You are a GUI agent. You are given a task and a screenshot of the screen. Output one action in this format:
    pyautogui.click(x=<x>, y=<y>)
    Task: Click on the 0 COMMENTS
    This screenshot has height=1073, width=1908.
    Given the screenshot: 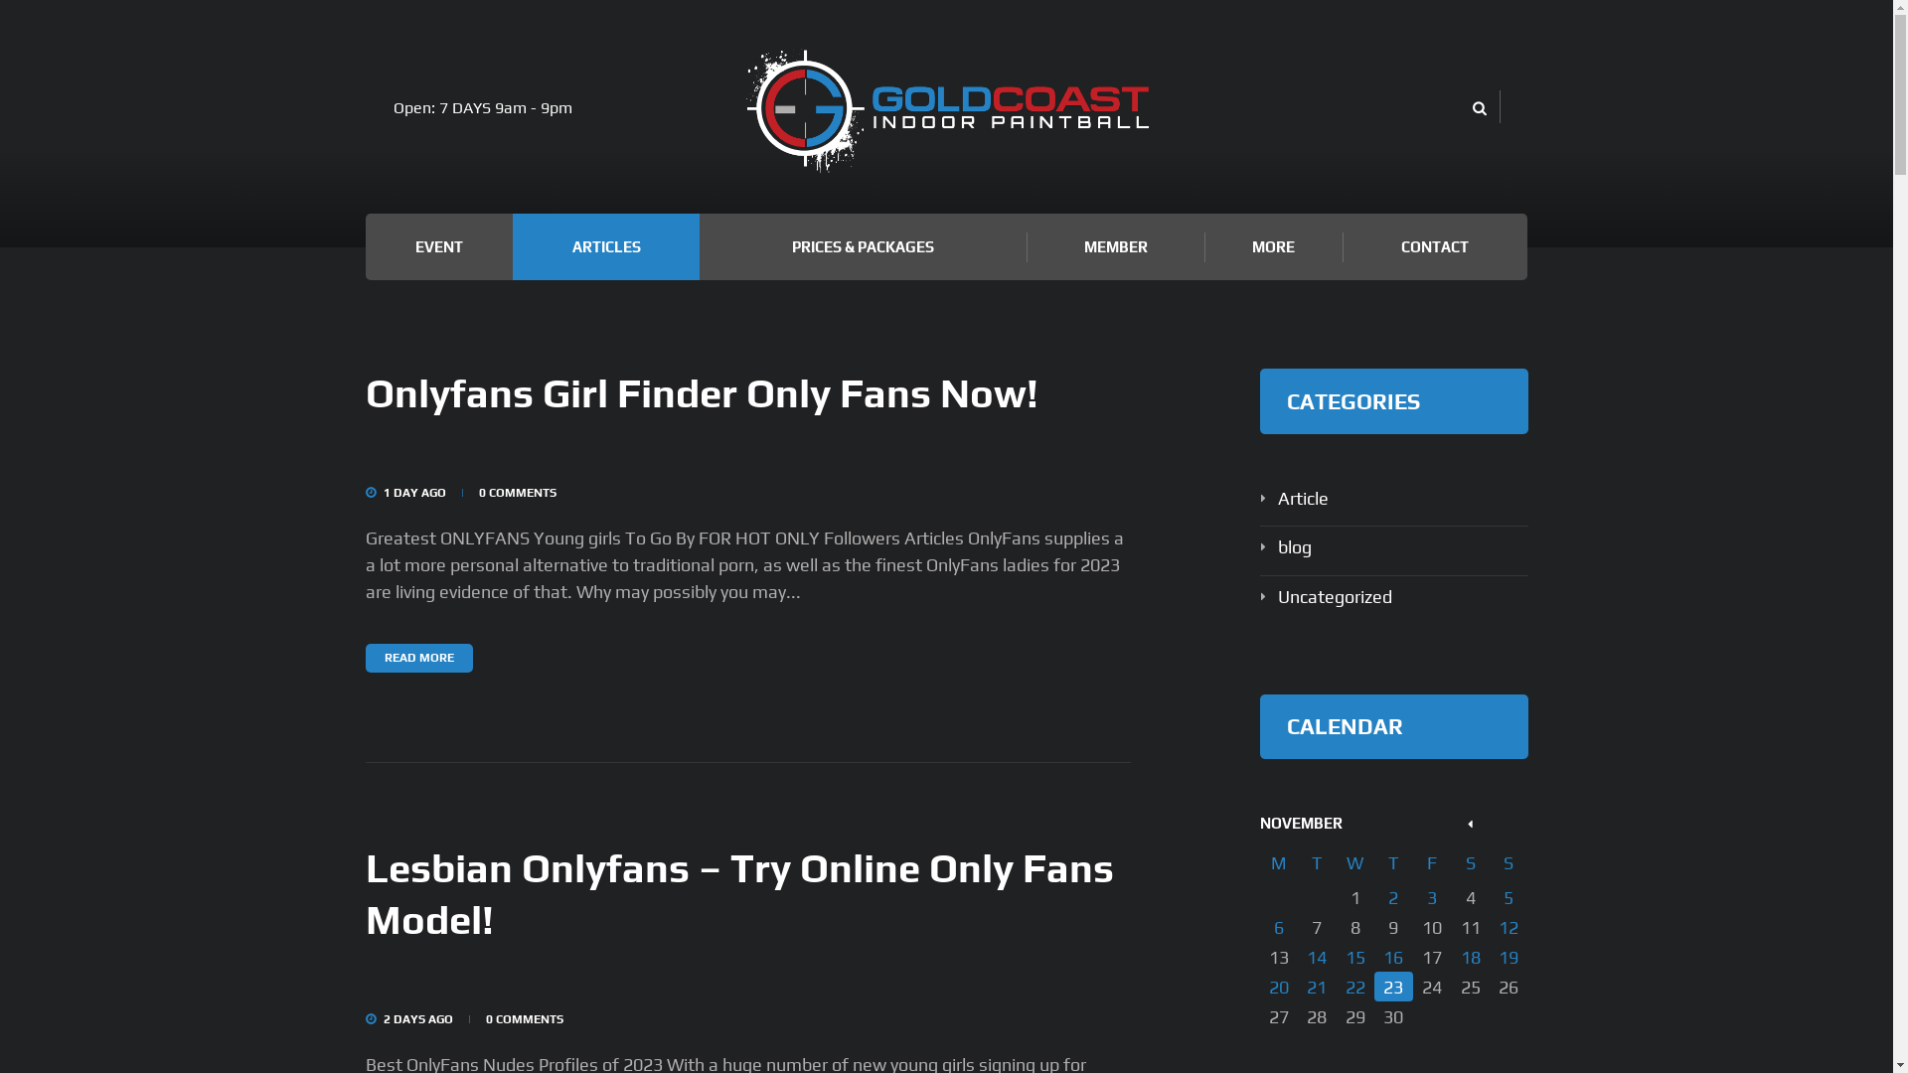 What is the action you would take?
    pyautogui.click(x=524, y=1019)
    